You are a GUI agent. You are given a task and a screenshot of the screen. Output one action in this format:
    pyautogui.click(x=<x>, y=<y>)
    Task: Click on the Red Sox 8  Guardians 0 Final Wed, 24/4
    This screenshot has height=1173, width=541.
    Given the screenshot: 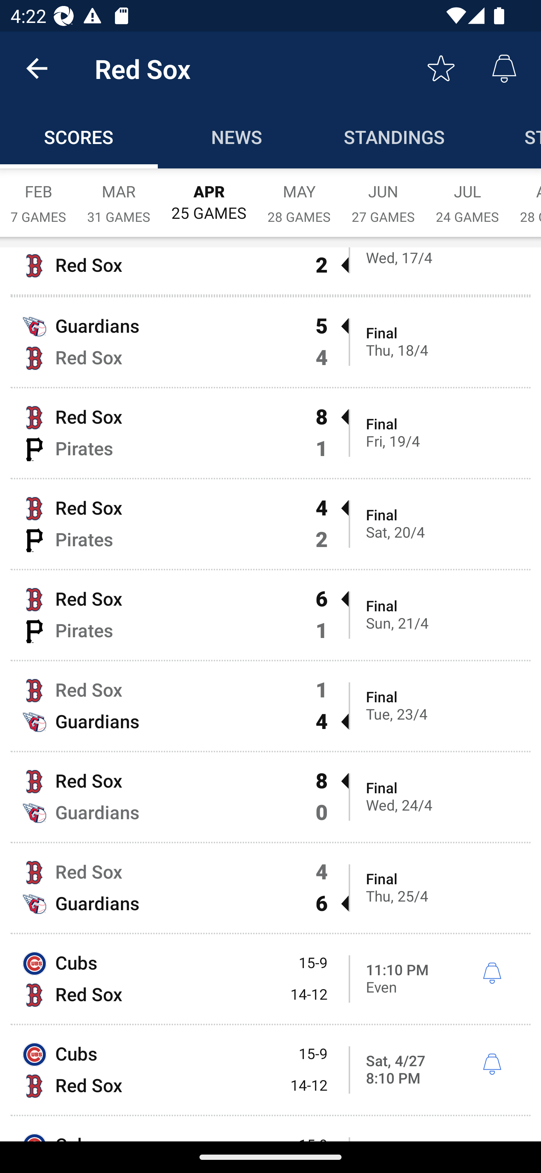 What is the action you would take?
    pyautogui.click(x=270, y=797)
    